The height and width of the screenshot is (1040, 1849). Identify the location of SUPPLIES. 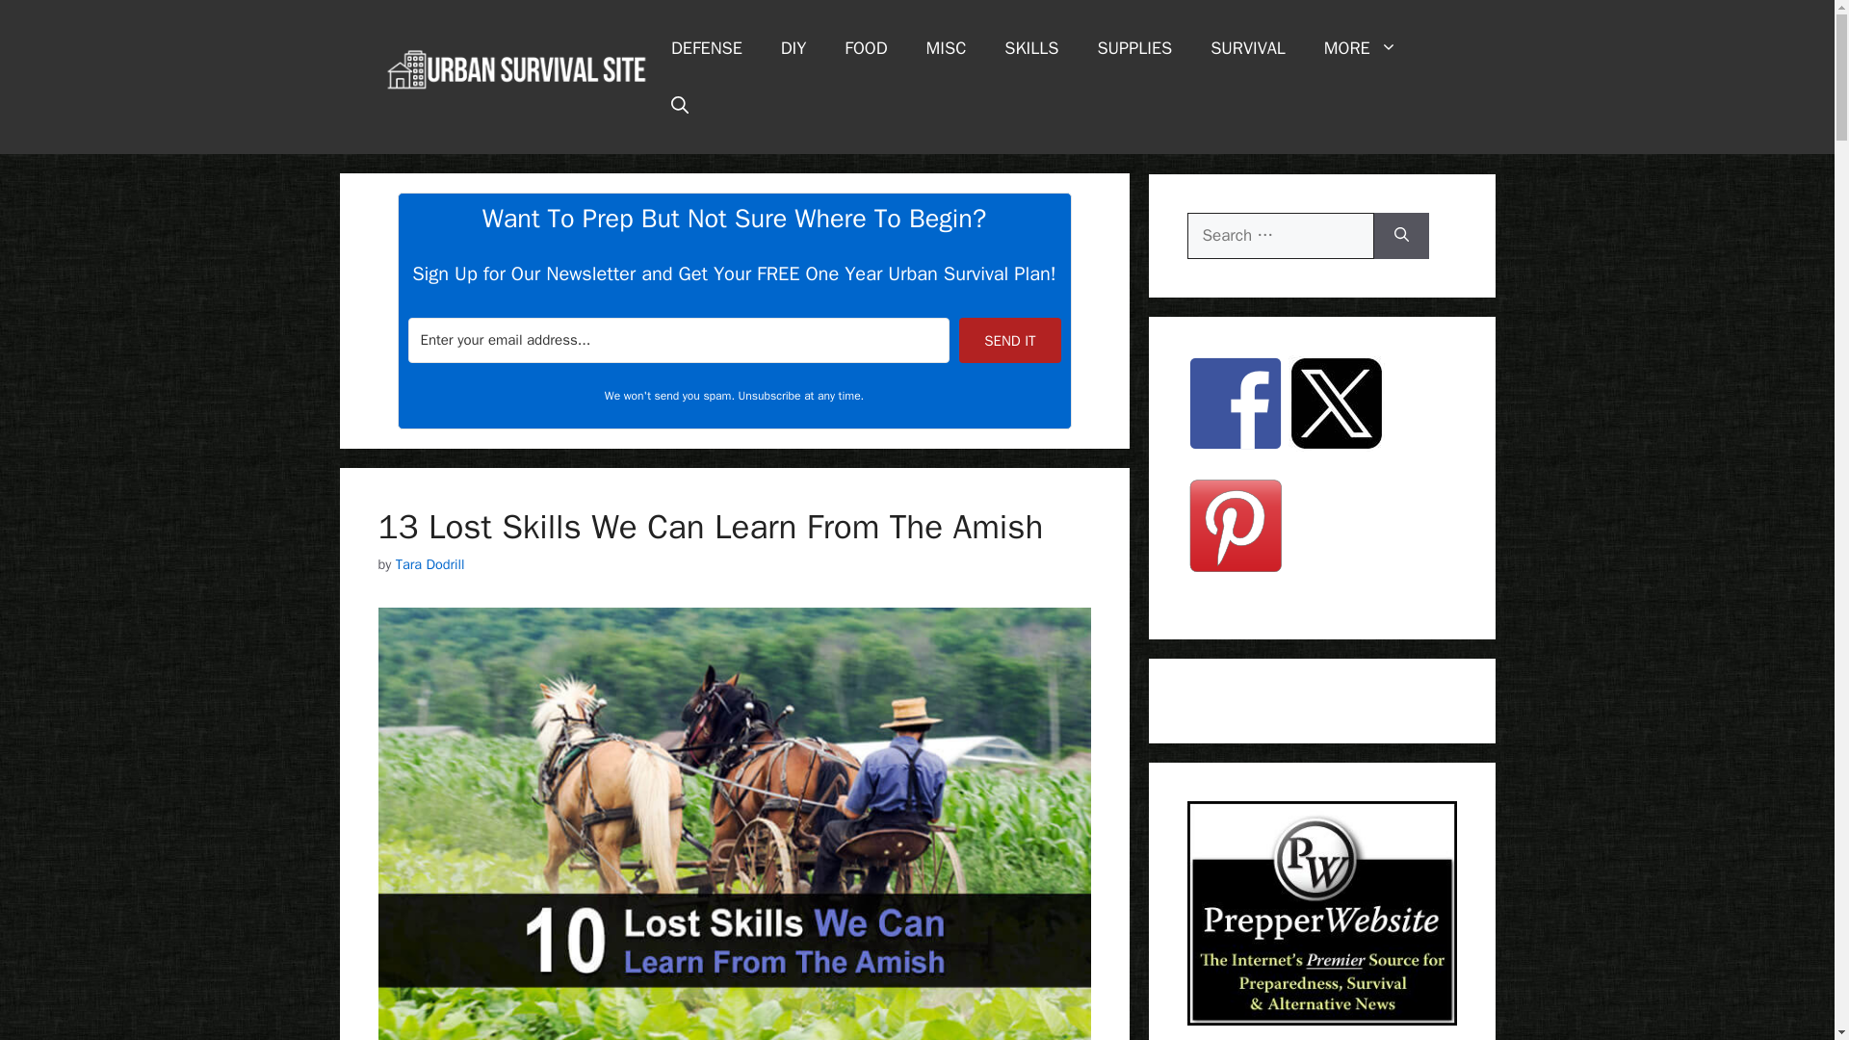
(1134, 48).